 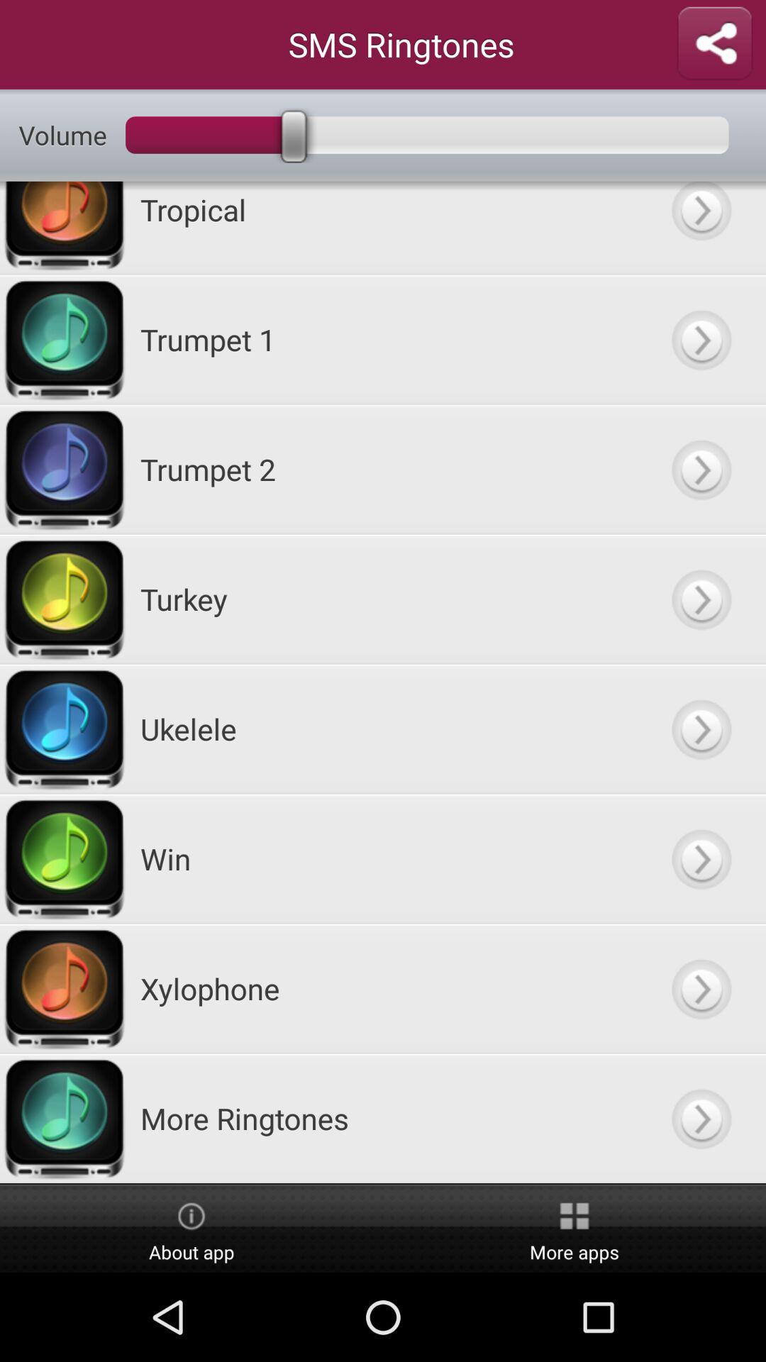 What do you see at coordinates (701, 729) in the screenshot?
I see `go to next` at bounding box center [701, 729].